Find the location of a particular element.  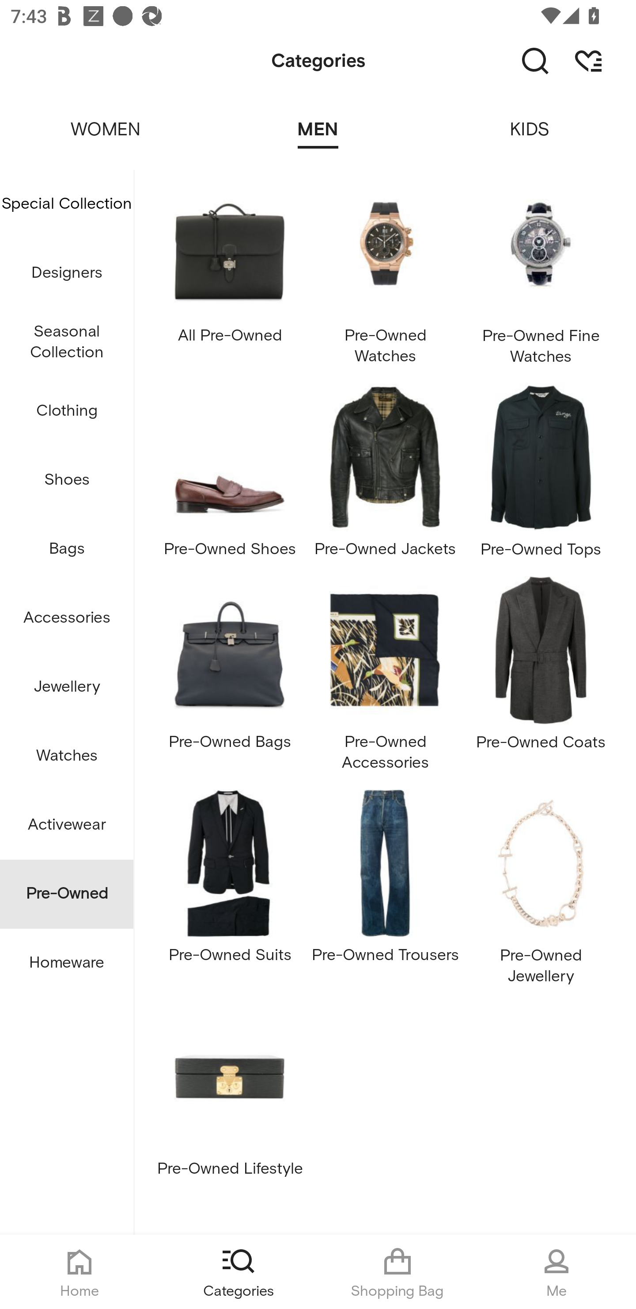

Pre-Owned Watches is located at coordinates (385, 272).